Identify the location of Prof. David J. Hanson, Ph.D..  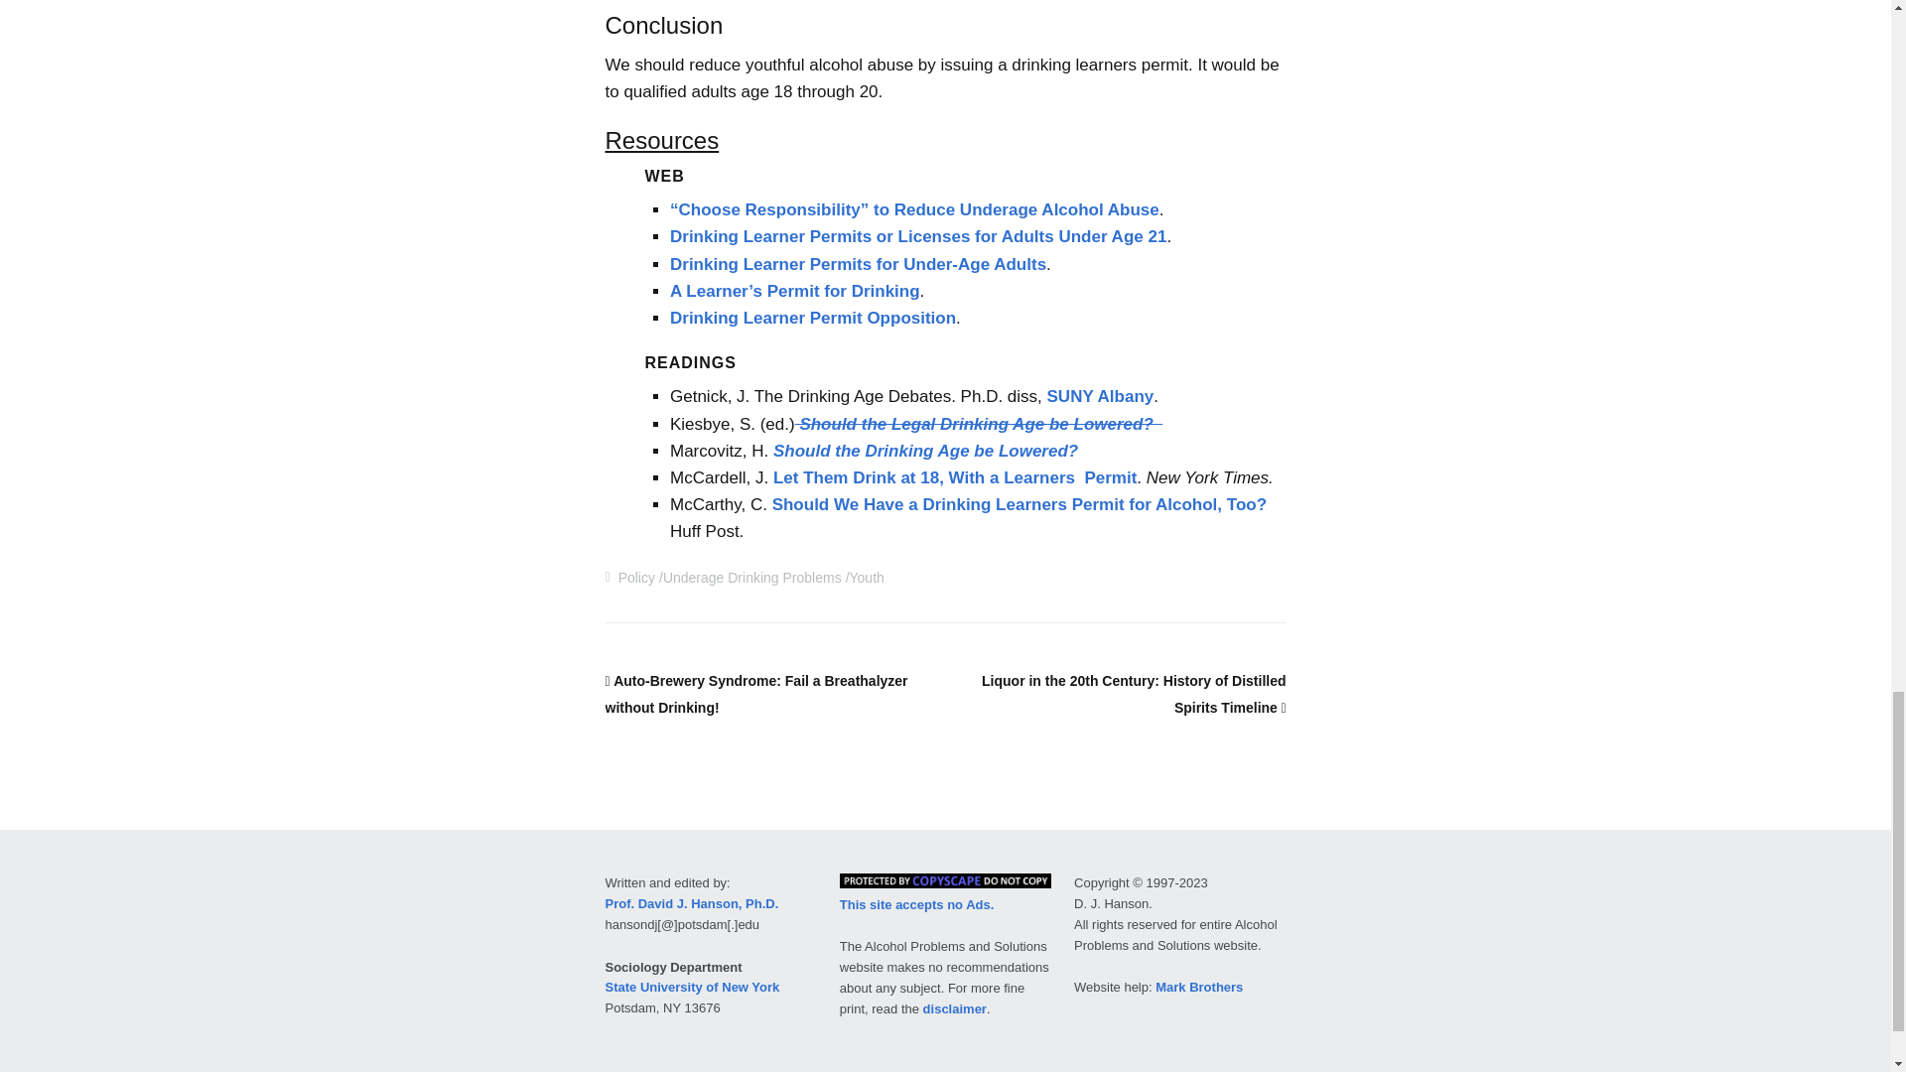
(693, 903).